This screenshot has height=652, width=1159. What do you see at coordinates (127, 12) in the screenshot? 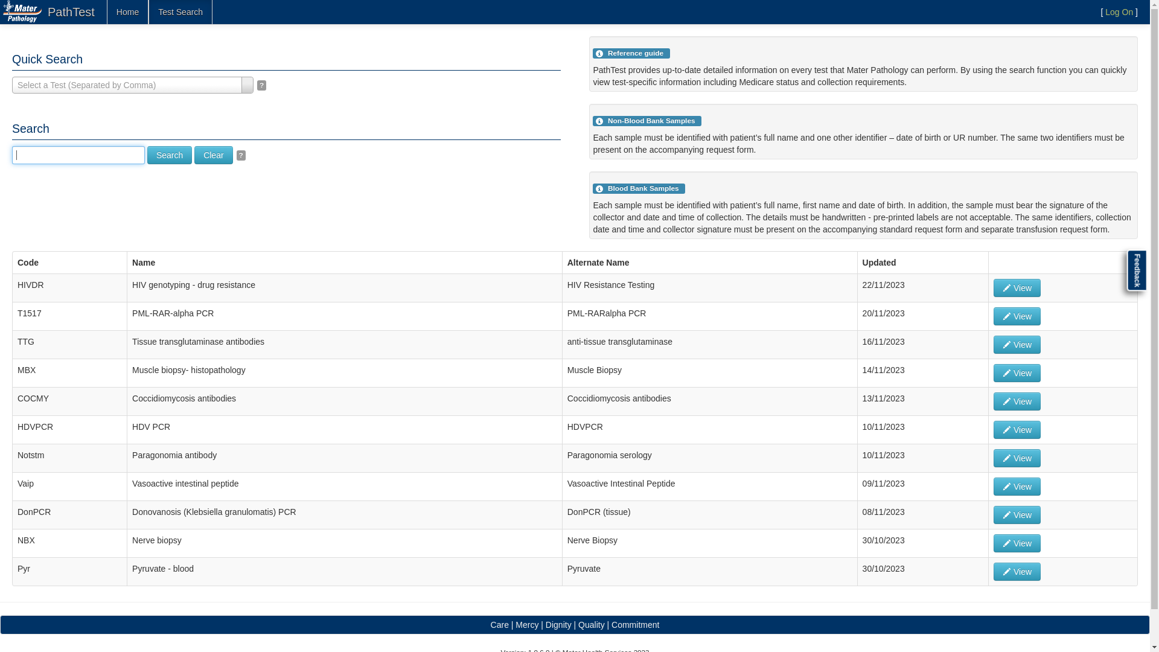
I see `Home` at bounding box center [127, 12].